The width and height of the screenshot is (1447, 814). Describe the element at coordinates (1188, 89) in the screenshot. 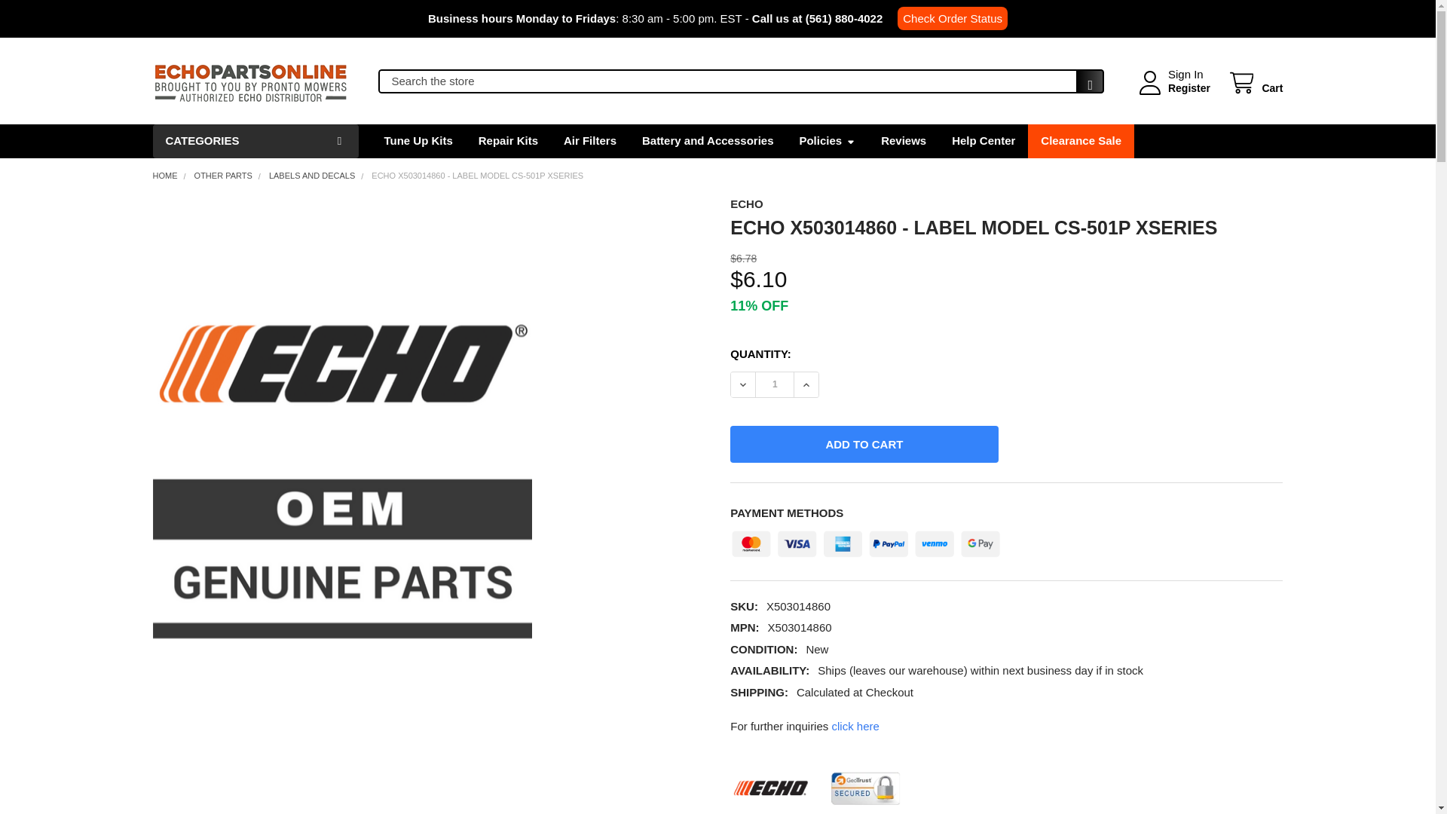

I see `Register` at that location.